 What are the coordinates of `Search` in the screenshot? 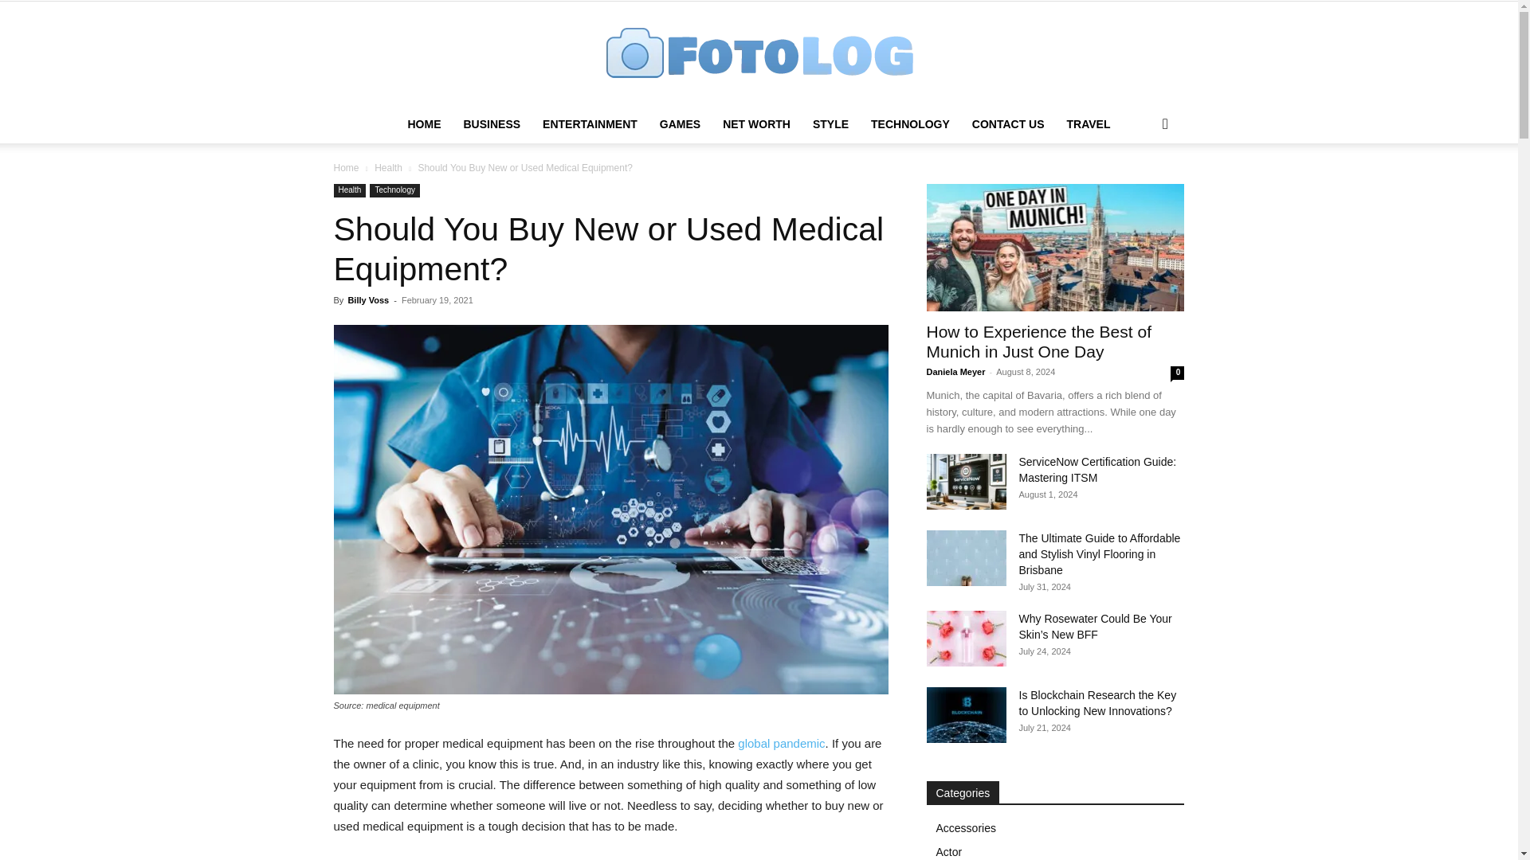 It's located at (1140, 188).